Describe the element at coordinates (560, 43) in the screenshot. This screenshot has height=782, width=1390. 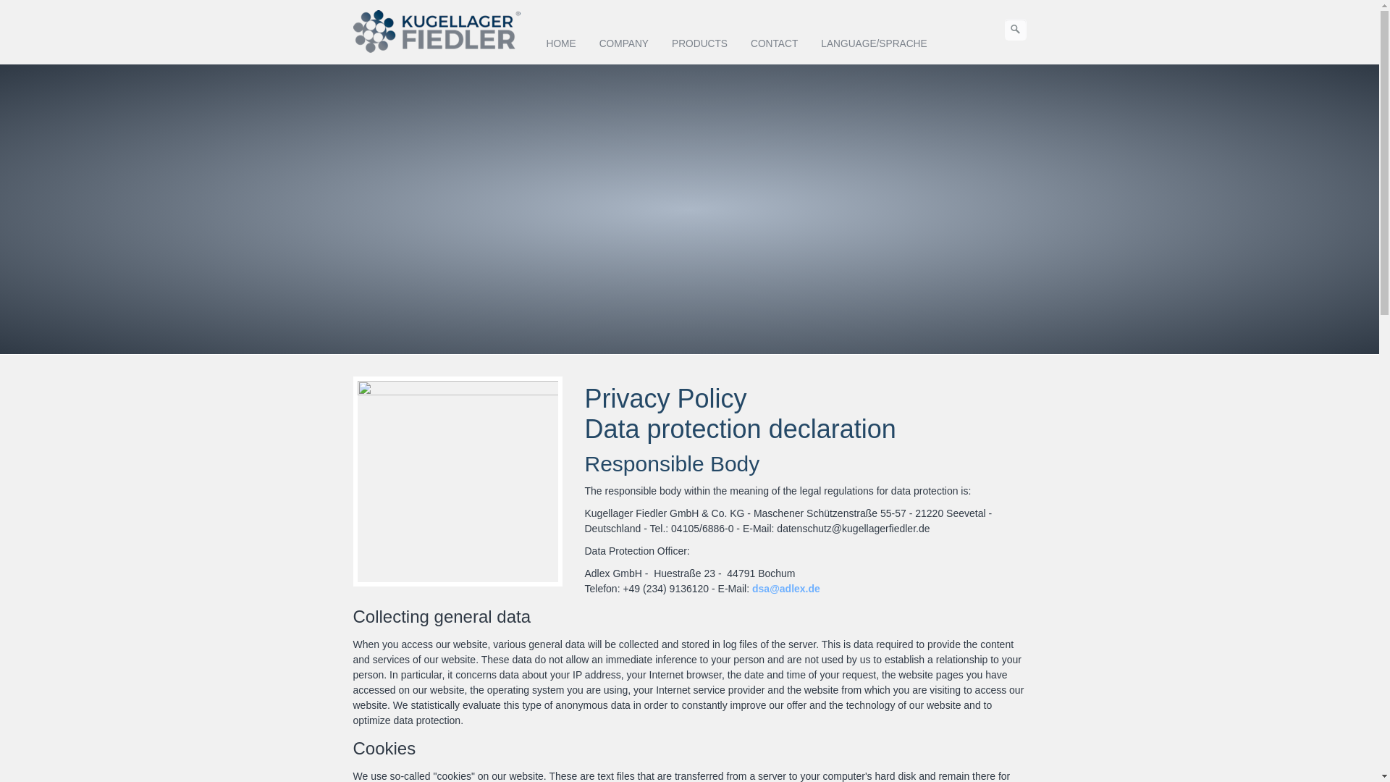
I see `HOME` at that location.